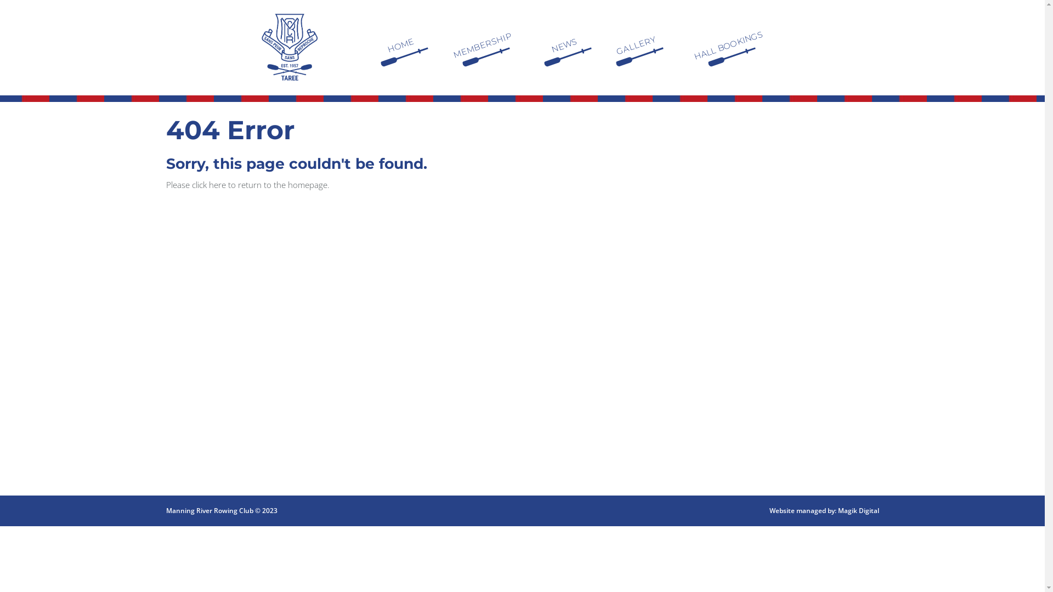 The image size is (1053, 592). What do you see at coordinates (562, 37) in the screenshot?
I see `NEWS` at bounding box center [562, 37].